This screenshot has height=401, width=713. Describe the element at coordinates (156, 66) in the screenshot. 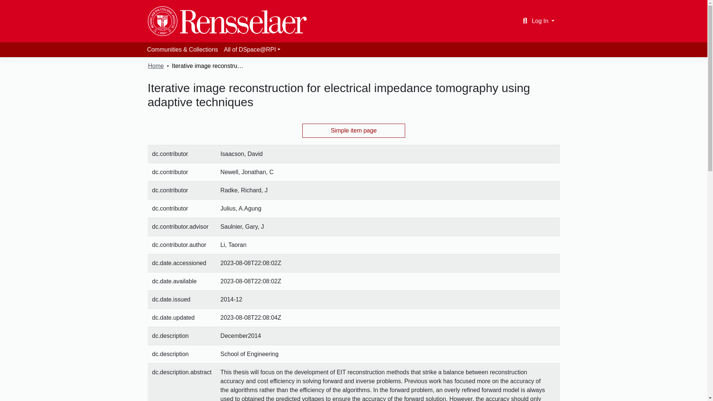

I see `Home` at that location.